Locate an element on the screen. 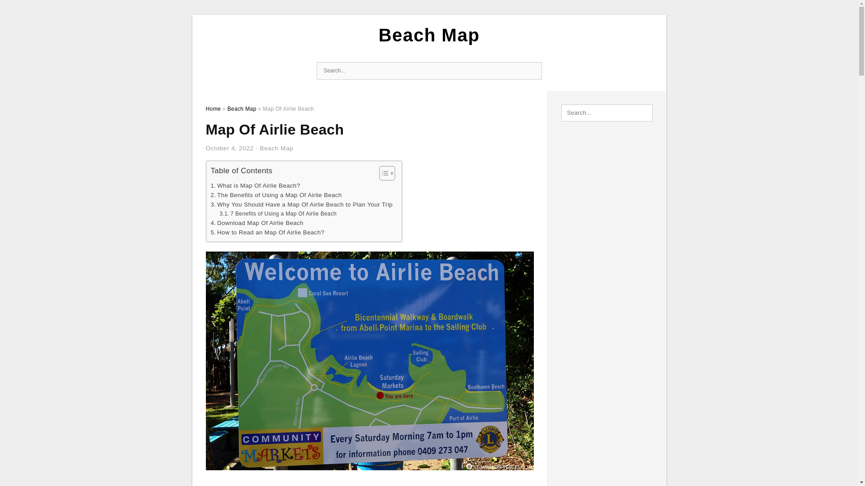 Image resolution: width=865 pixels, height=486 pixels. 7 Benefits of Using a Map Of Airlie Beach is located at coordinates (278, 213).